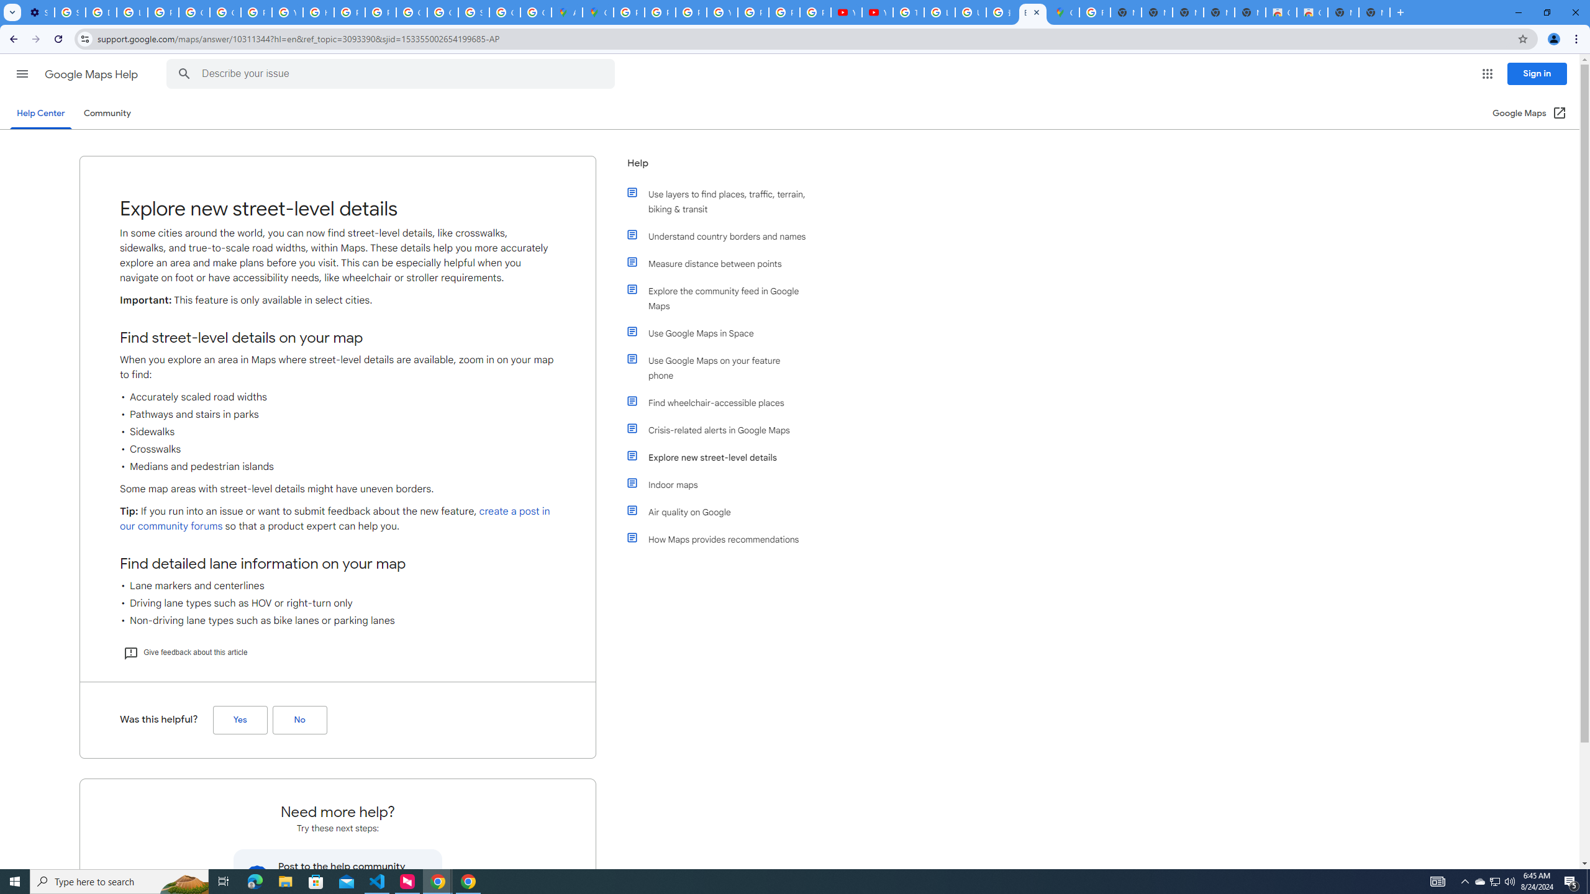 The height and width of the screenshot is (894, 1590). Describe the element at coordinates (722, 430) in the screenshot. I see `Crisis-related alerts in Google Maps` at that location.